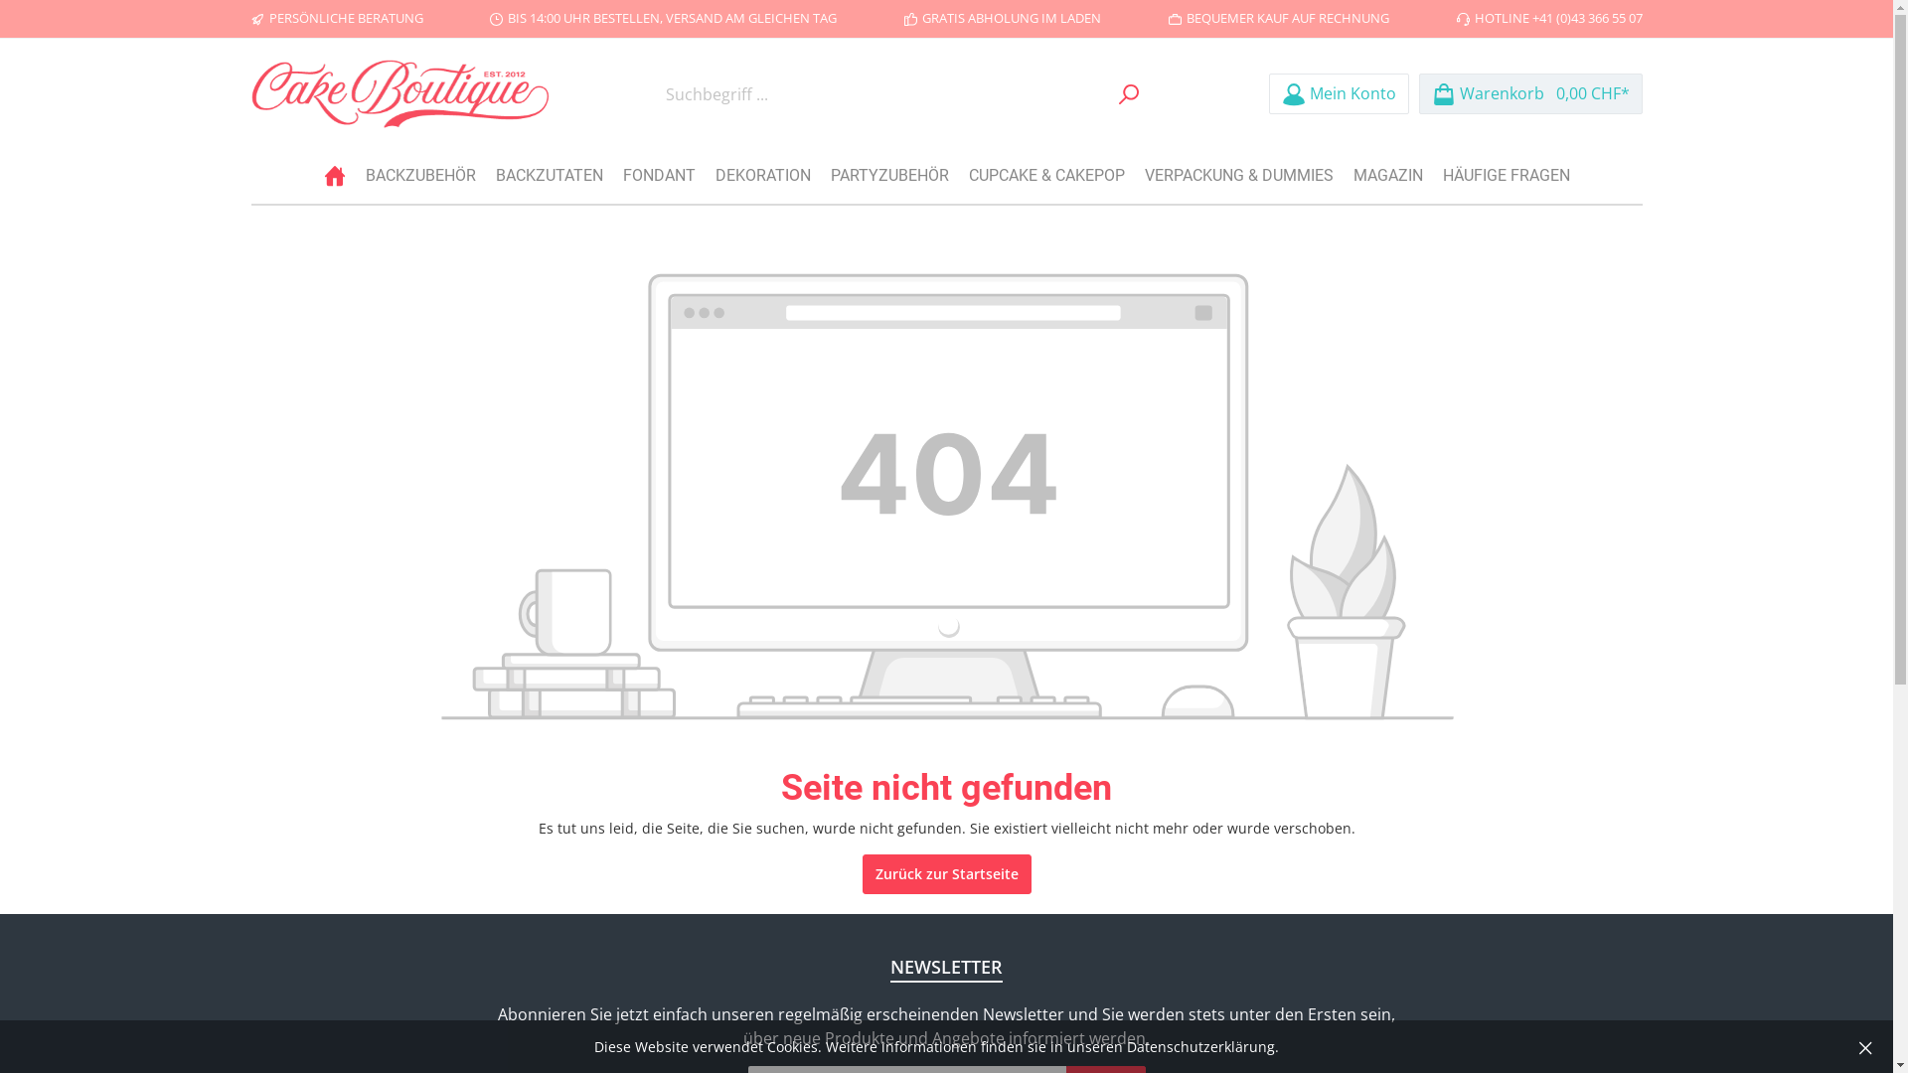  Describe the element at coordinates (335, 176) in the screenshot. I see `Home` at that location.